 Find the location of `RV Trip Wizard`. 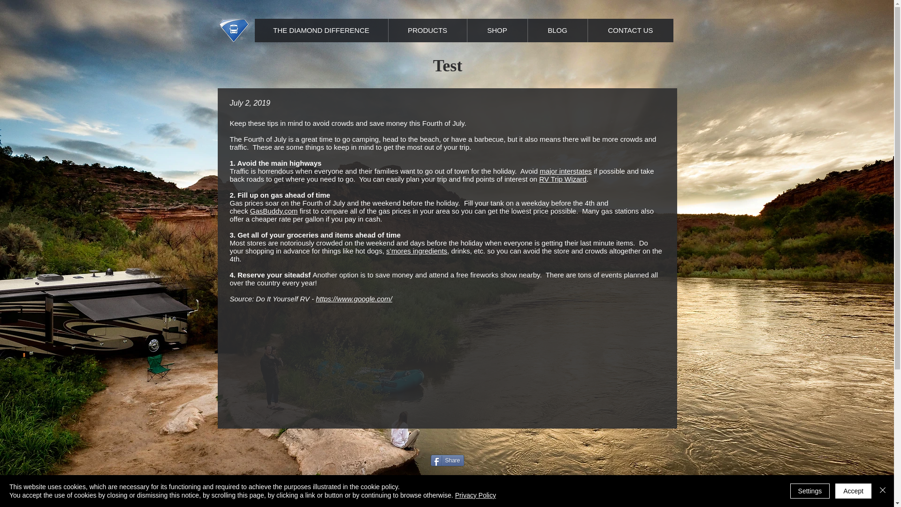

RV Trip Wizard is located at coordinates (562, 178).